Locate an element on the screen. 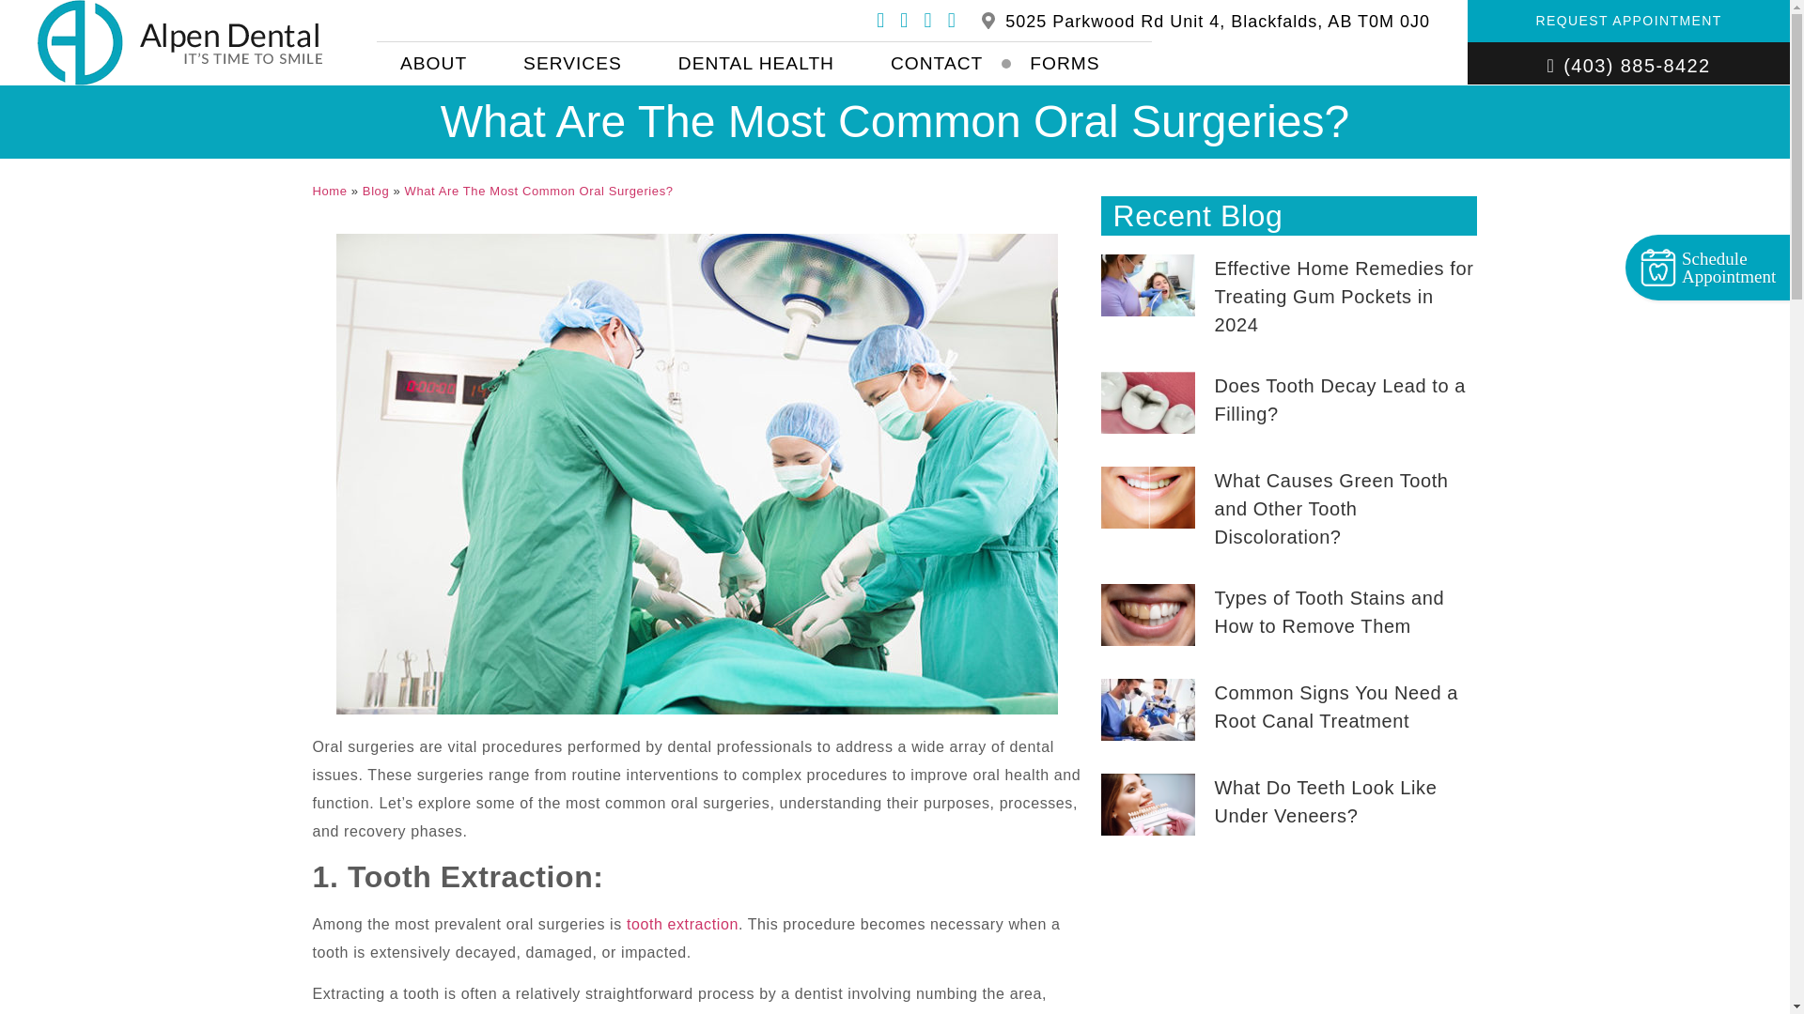 The height and width of the screenshot is (1014, 1804). Blog is located at coordinates (376, 192).